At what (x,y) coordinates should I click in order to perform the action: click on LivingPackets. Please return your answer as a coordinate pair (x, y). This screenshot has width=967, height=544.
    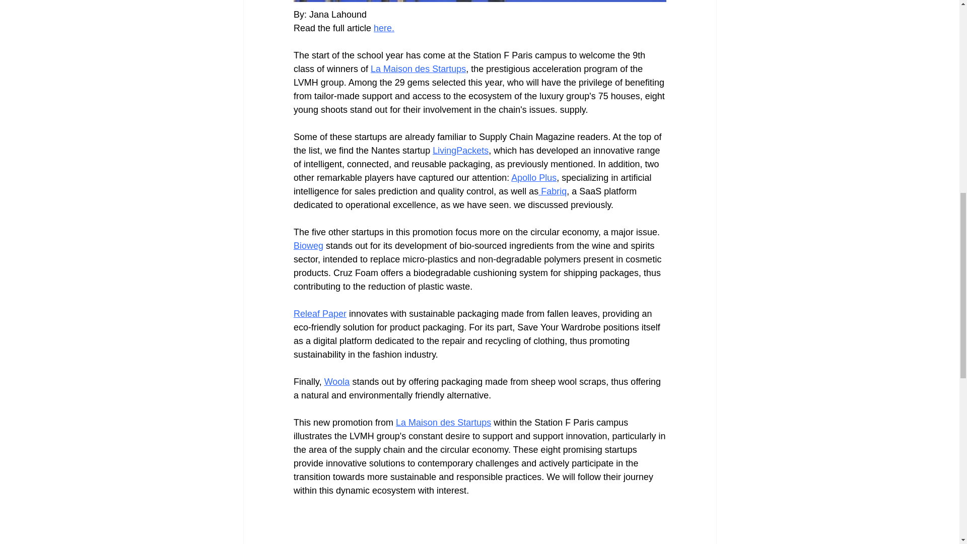
    Looking at the image, I should click on (460, 150).